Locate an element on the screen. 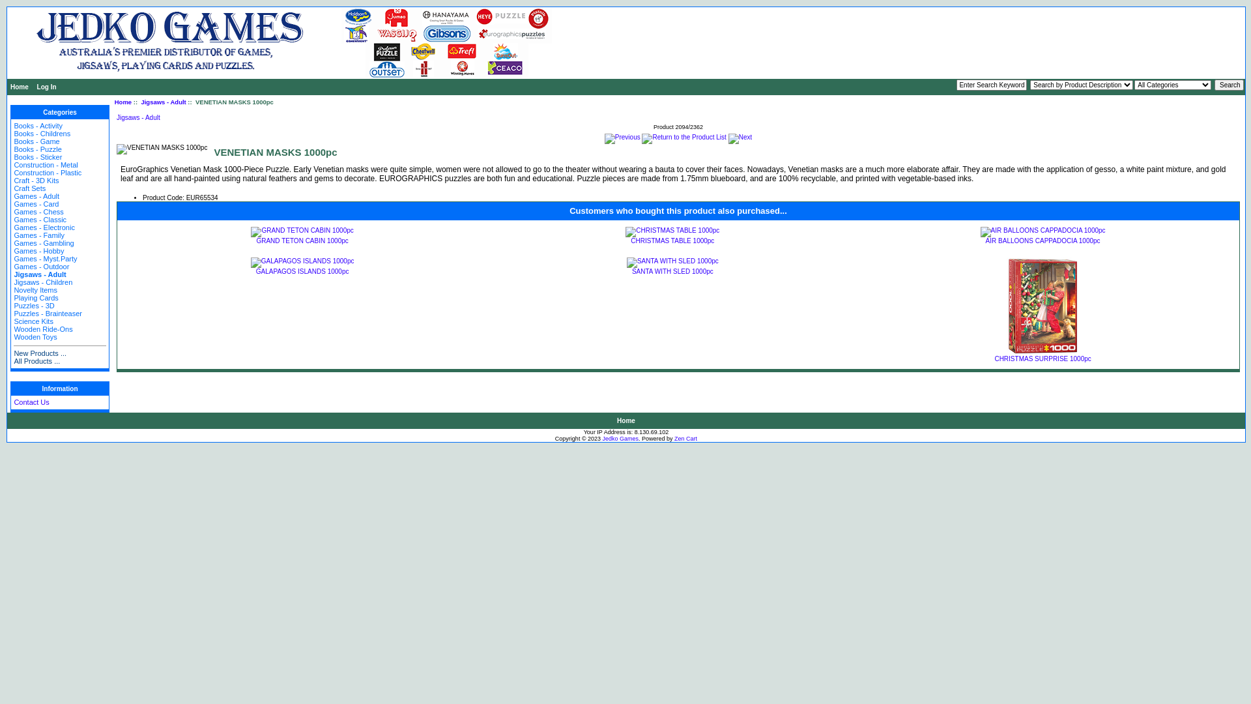  Craft Sets is located at coordinates (30, 188).